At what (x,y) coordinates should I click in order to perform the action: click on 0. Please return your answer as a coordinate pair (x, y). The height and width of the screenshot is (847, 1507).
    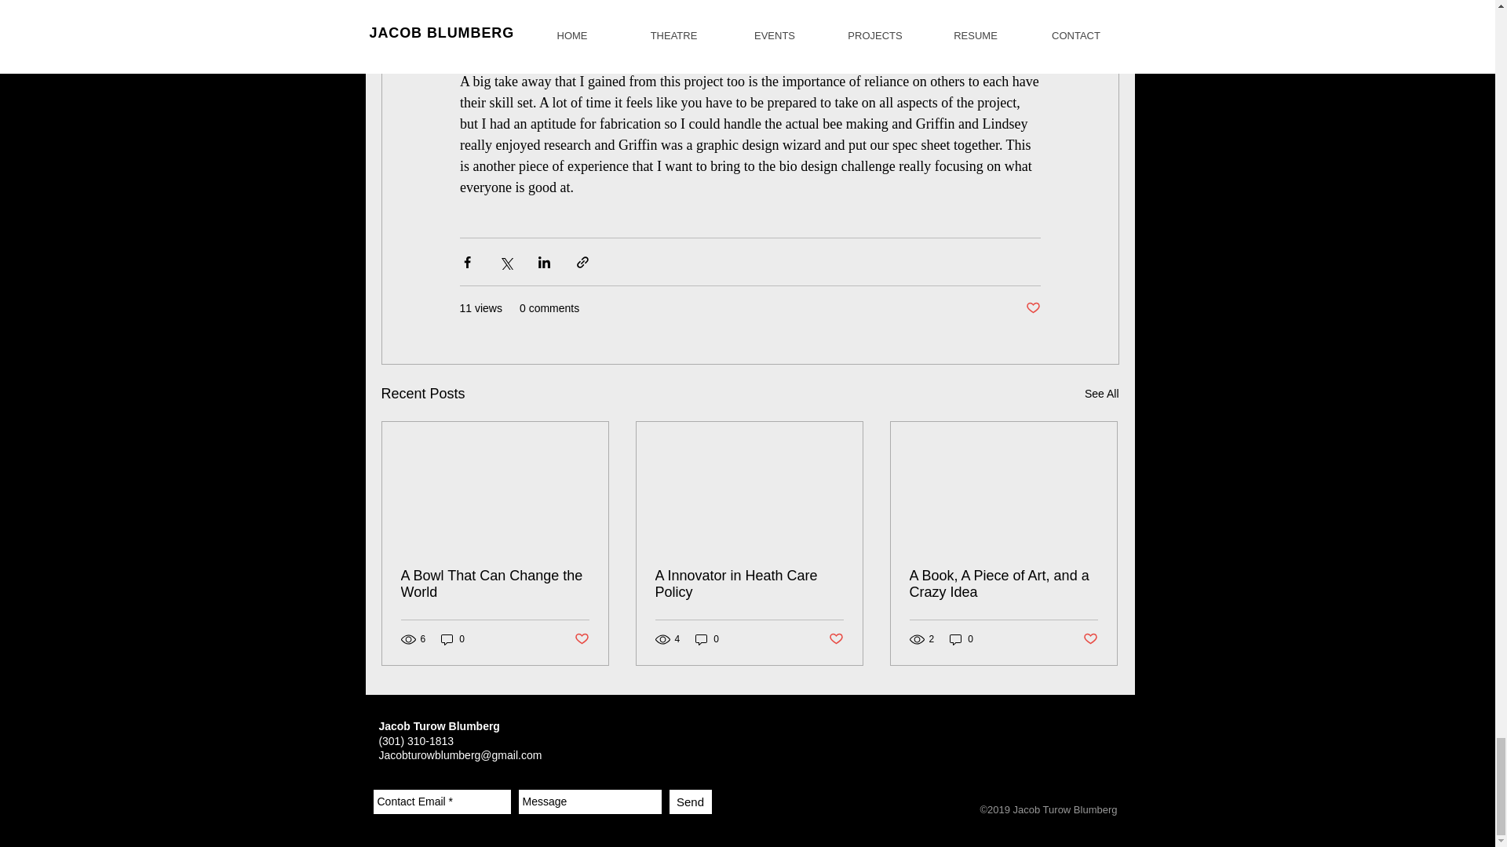
    Looking at the image, I should click on (706, 639).